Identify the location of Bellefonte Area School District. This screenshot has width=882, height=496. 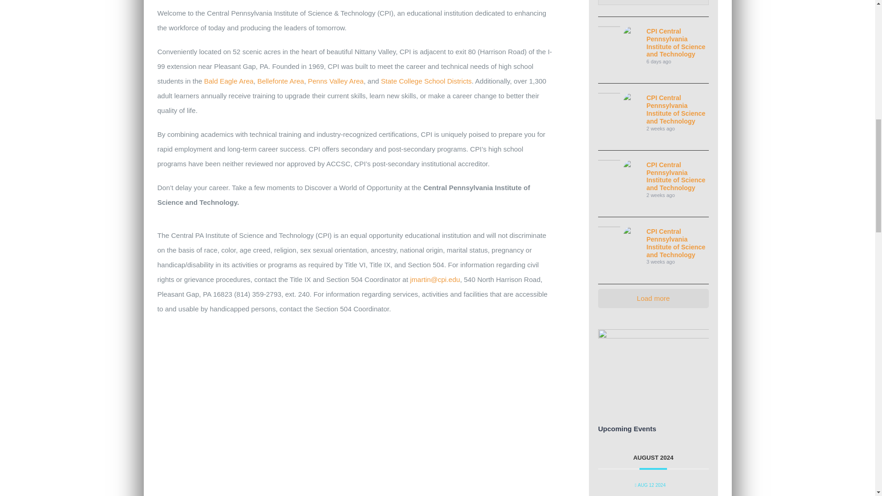
(281, 81).